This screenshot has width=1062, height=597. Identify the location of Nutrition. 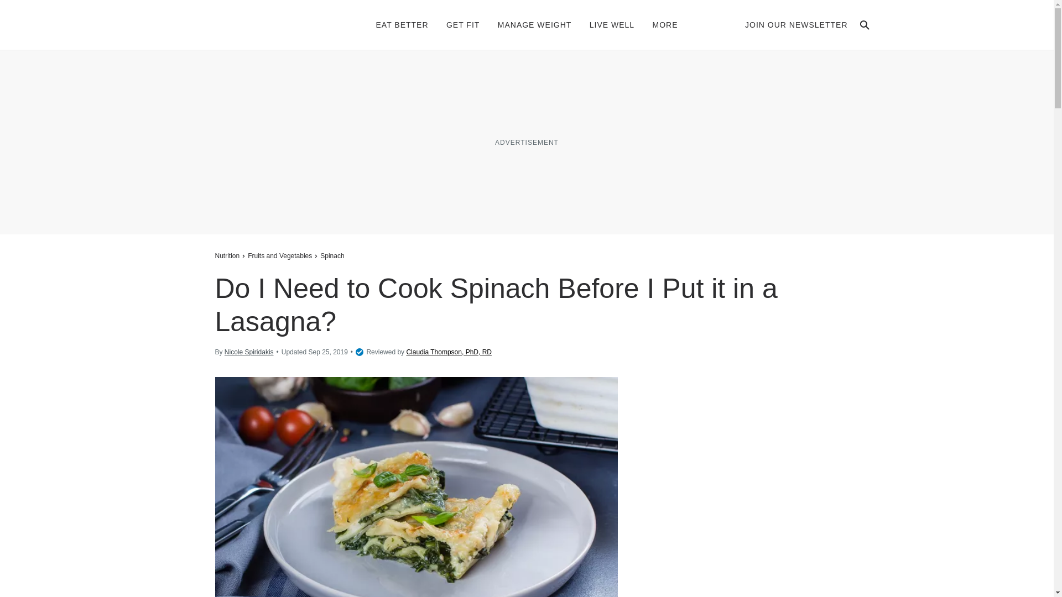
(228, 255).